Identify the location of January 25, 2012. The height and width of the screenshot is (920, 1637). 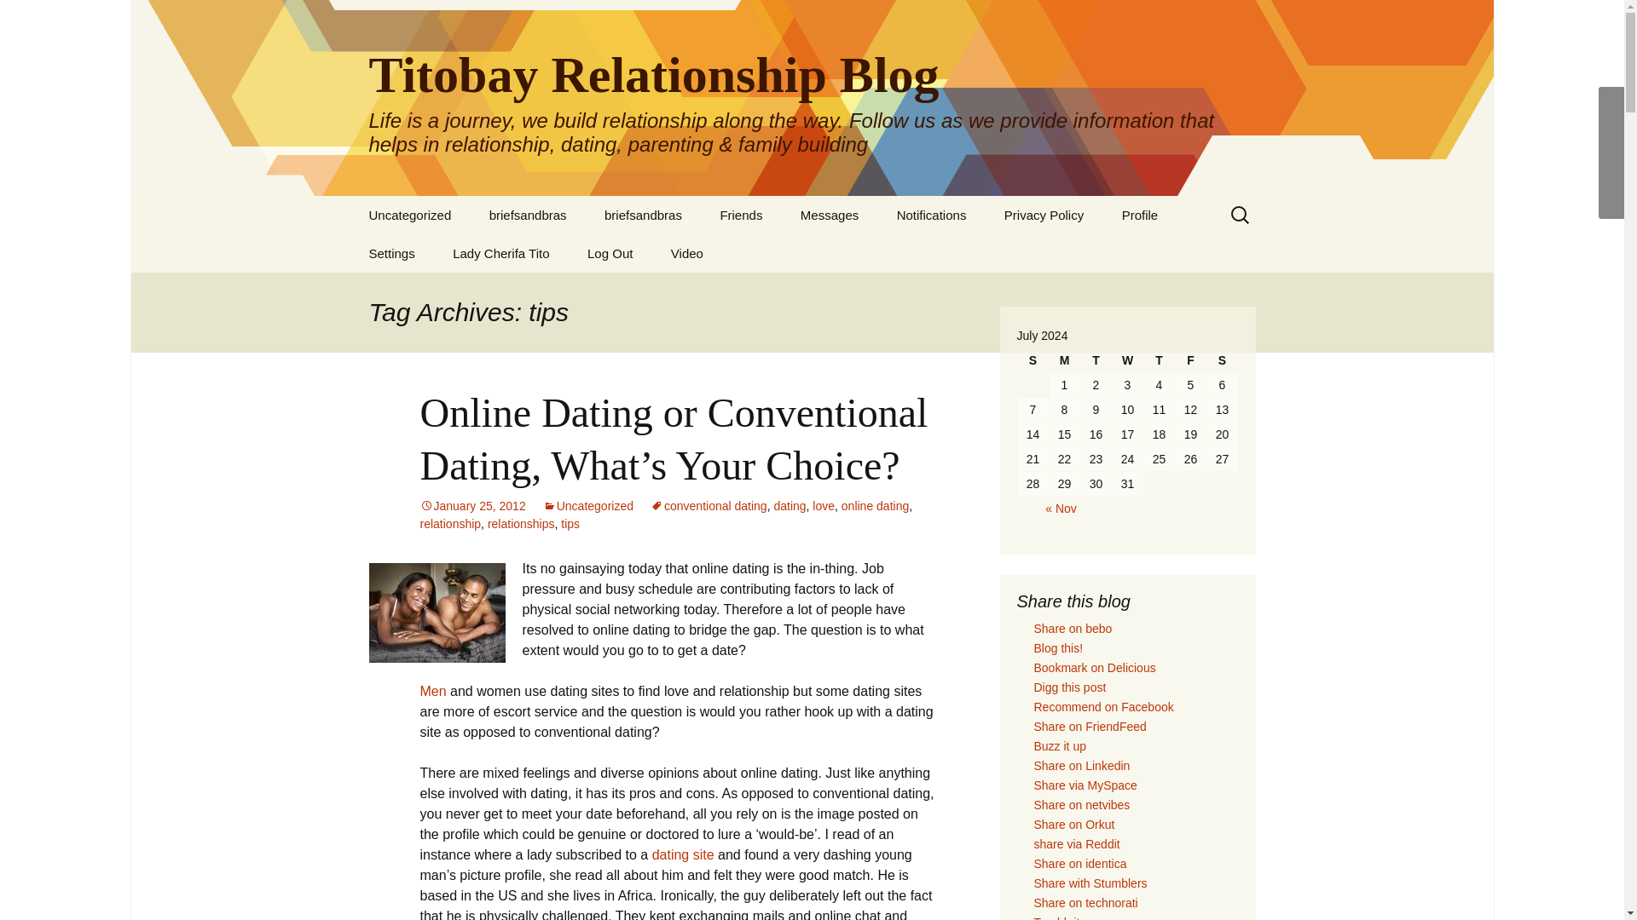
(472, 506).